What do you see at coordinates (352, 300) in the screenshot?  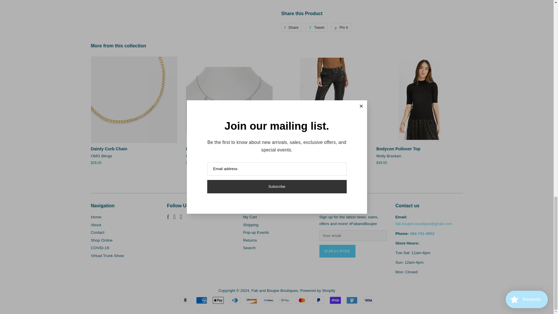 I see `Venmo` at bounding box center [352, 300].